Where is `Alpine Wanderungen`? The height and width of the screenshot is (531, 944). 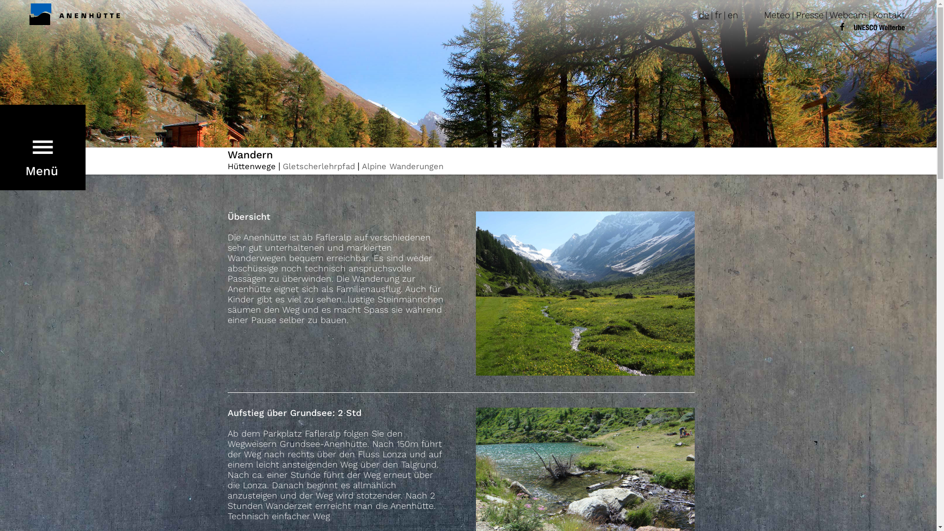
Alpine Wanderungen is located at coordinates (403, 166).